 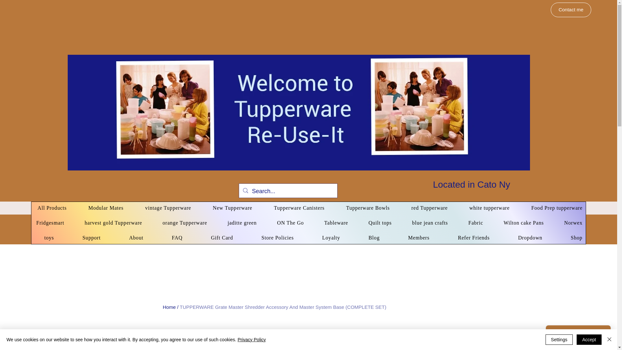 I want to click on Norwex, so click(x=572, y=223).